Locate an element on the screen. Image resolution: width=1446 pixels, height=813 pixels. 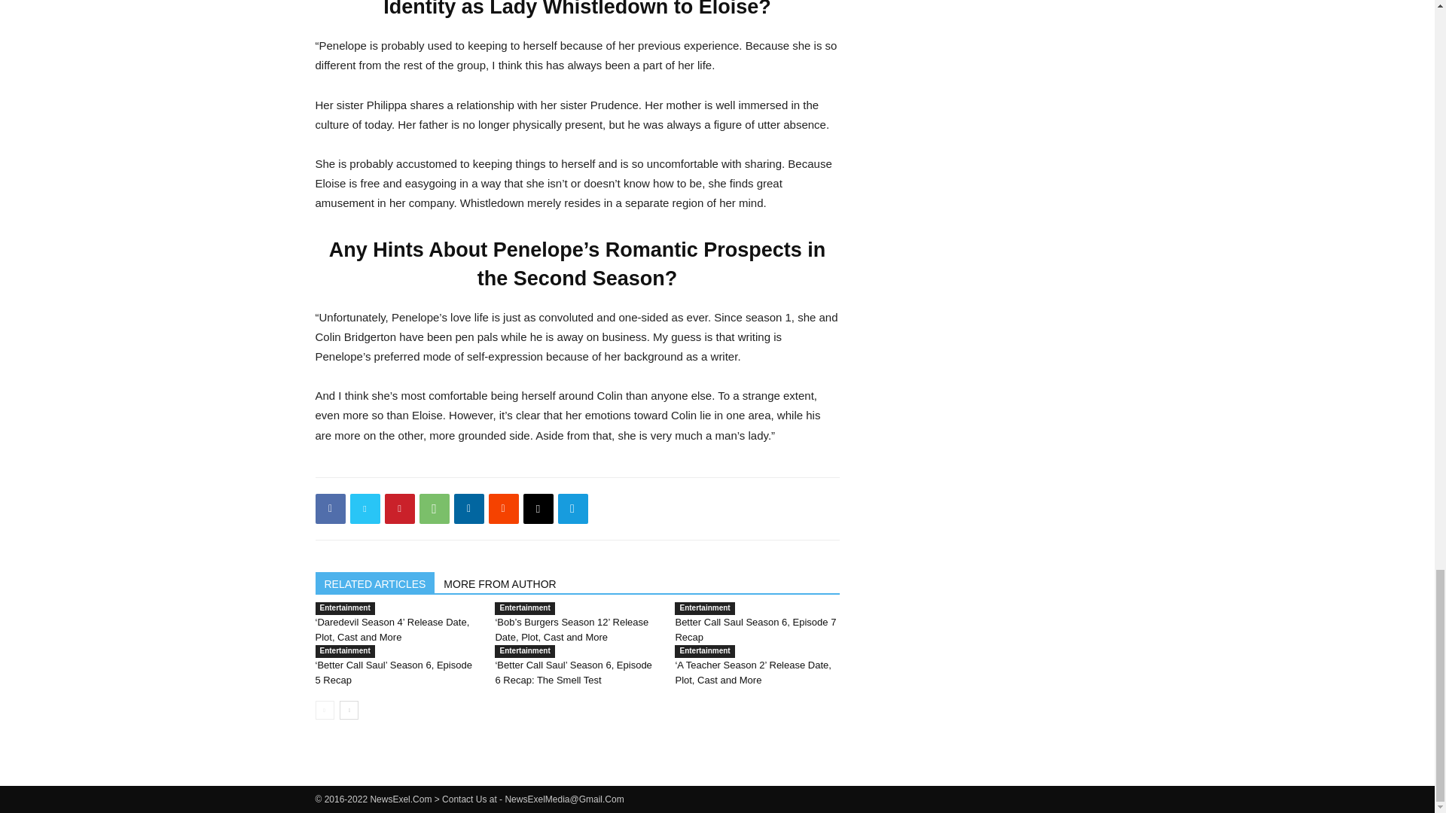
Facebook is located at coordinates (330, 508).